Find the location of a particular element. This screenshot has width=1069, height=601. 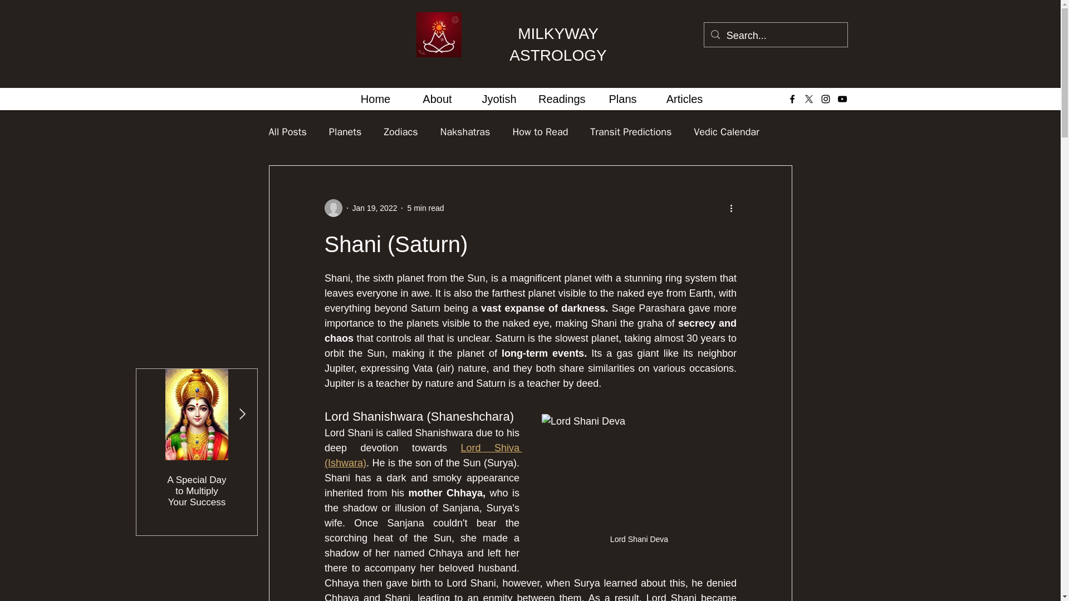

All Posts is located at coordinates (287, 131).